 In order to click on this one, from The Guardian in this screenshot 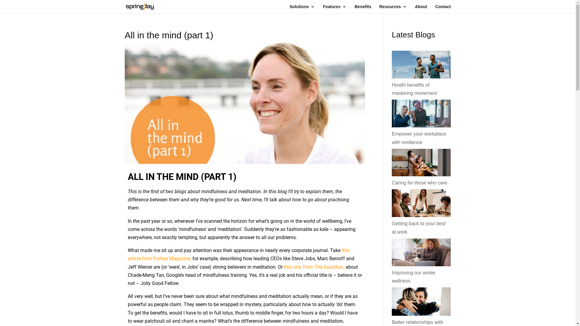, I will do `click(314, 267)`.